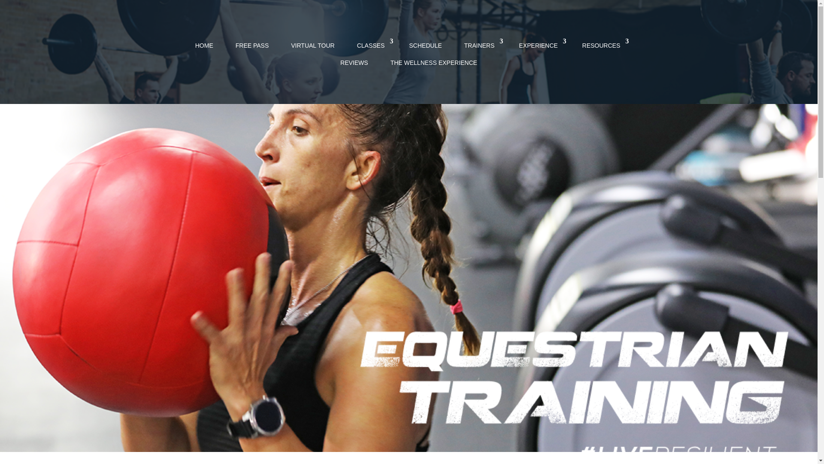 The height and width of the screenshot is (464, 824). I want to click on VIRTUAL TOUR, so click(312, 45).